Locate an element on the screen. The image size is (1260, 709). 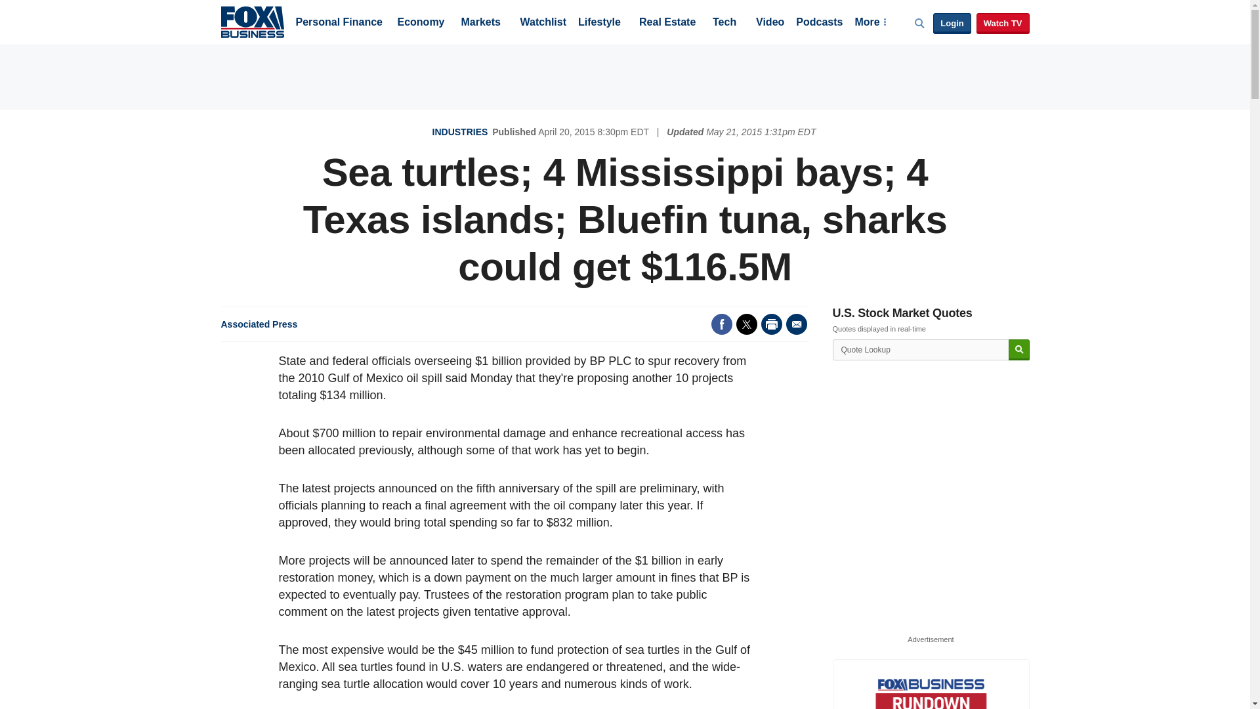
Login is located at coordinates (952, 24).